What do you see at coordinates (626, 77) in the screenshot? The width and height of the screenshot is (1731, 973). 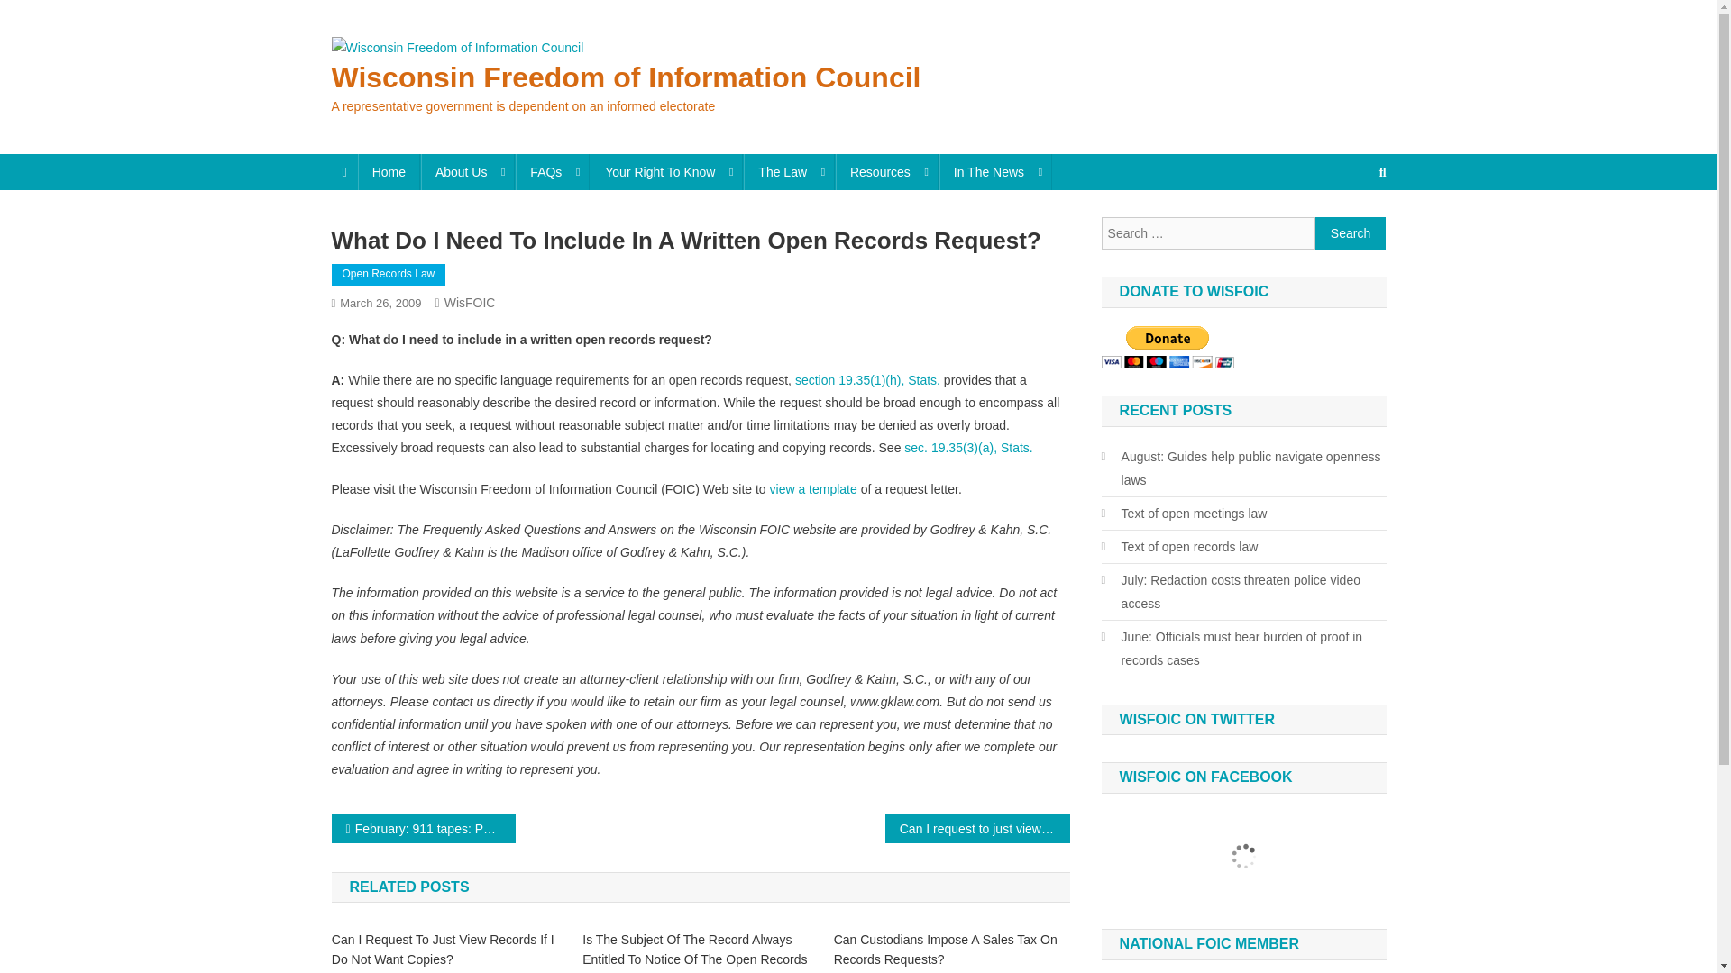 I see `Wisconsin Freedom of Information Council` at bounding box center [626, 77].